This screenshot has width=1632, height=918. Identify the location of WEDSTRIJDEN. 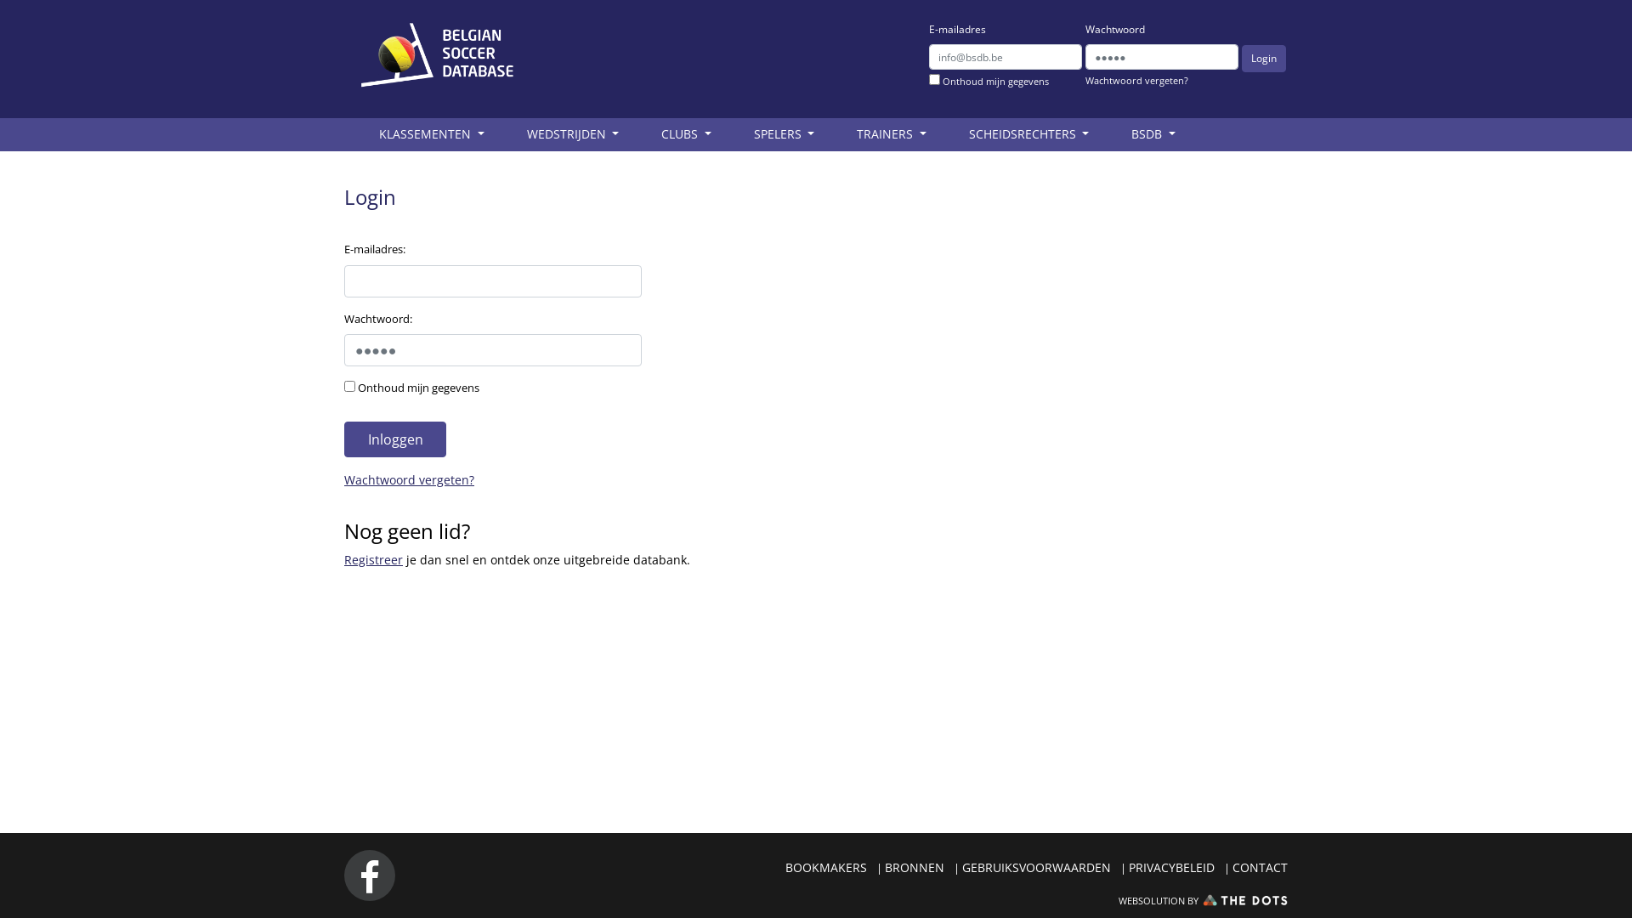
(573, 134).